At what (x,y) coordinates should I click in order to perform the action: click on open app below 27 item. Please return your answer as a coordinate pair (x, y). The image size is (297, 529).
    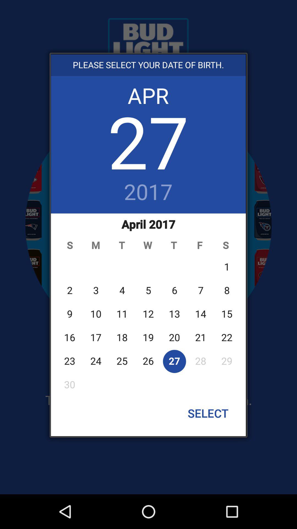
    Looking at the image, I should click on (148, 193).